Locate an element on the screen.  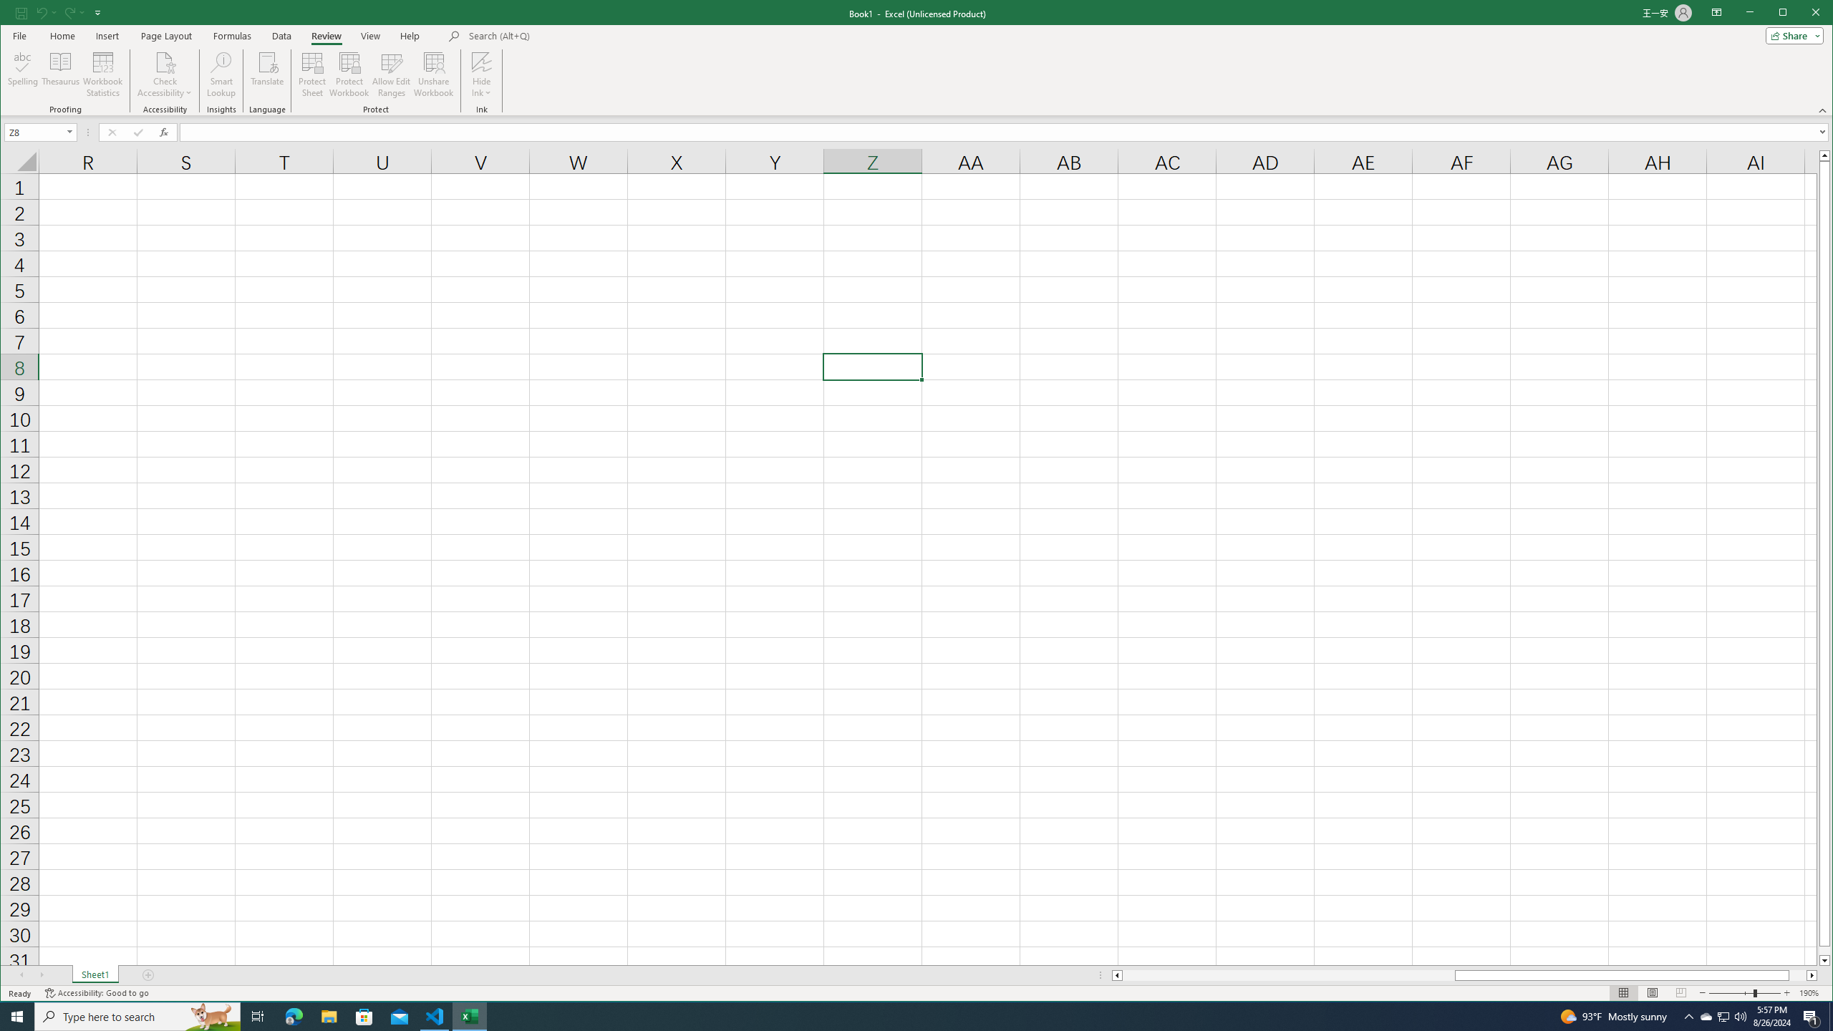
Thesaurus... is located at coordinates (62, 74).